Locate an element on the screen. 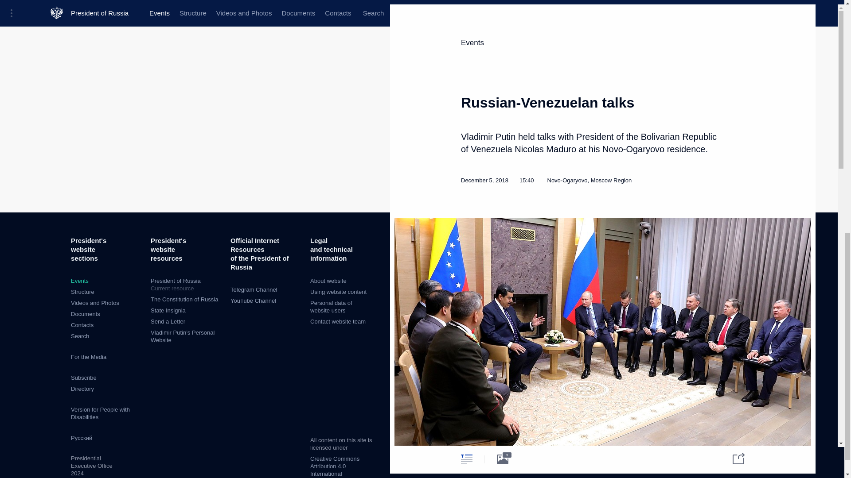 This screenshot has height=478, width=851. Telegram Channel is located at coordinates (254, 289).